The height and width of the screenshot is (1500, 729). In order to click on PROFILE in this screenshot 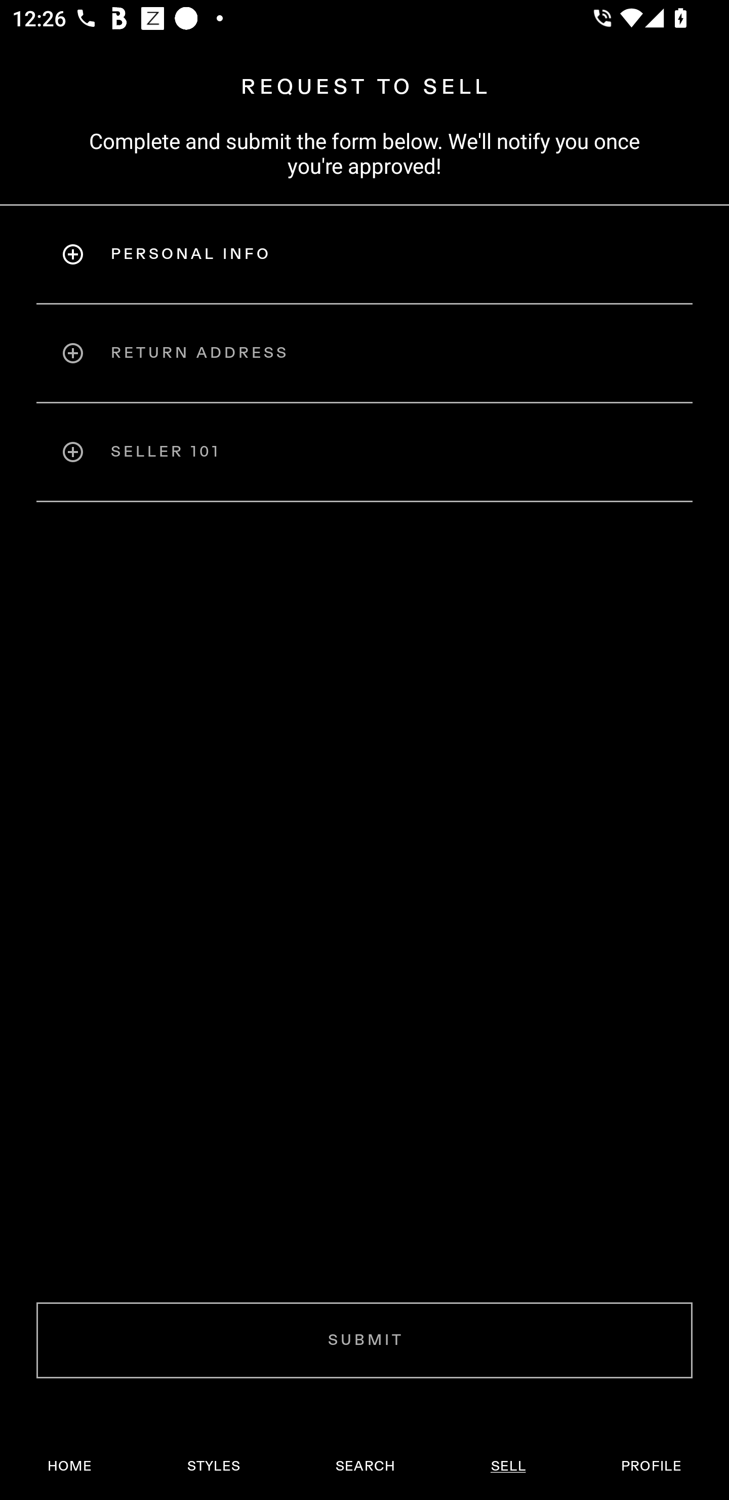, I will do `click(651, 1466)`.